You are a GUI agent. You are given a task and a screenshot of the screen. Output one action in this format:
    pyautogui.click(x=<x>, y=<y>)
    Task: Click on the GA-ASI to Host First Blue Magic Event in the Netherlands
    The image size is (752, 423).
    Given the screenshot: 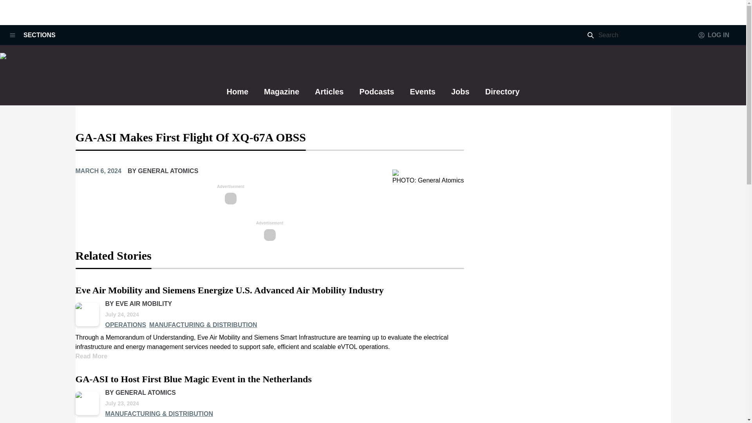 What is the action you would take?
    pyautogui.click(x=193, y=379)
    